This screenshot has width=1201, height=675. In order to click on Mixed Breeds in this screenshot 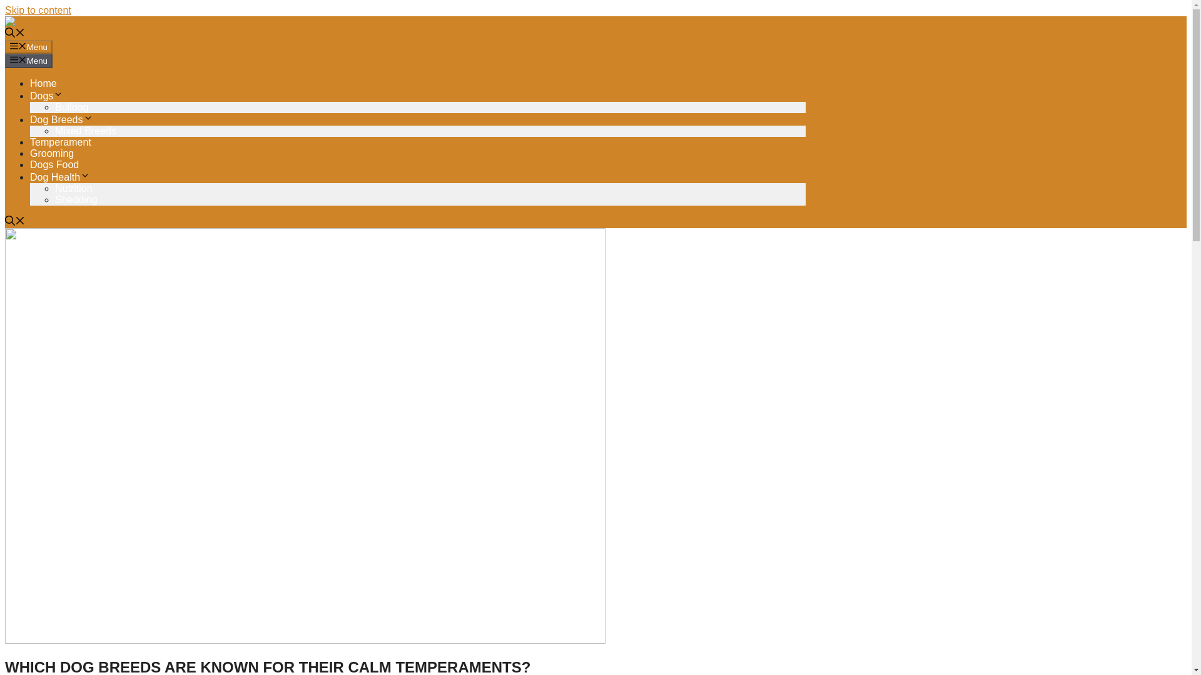, I will do `click(86, 131)`.